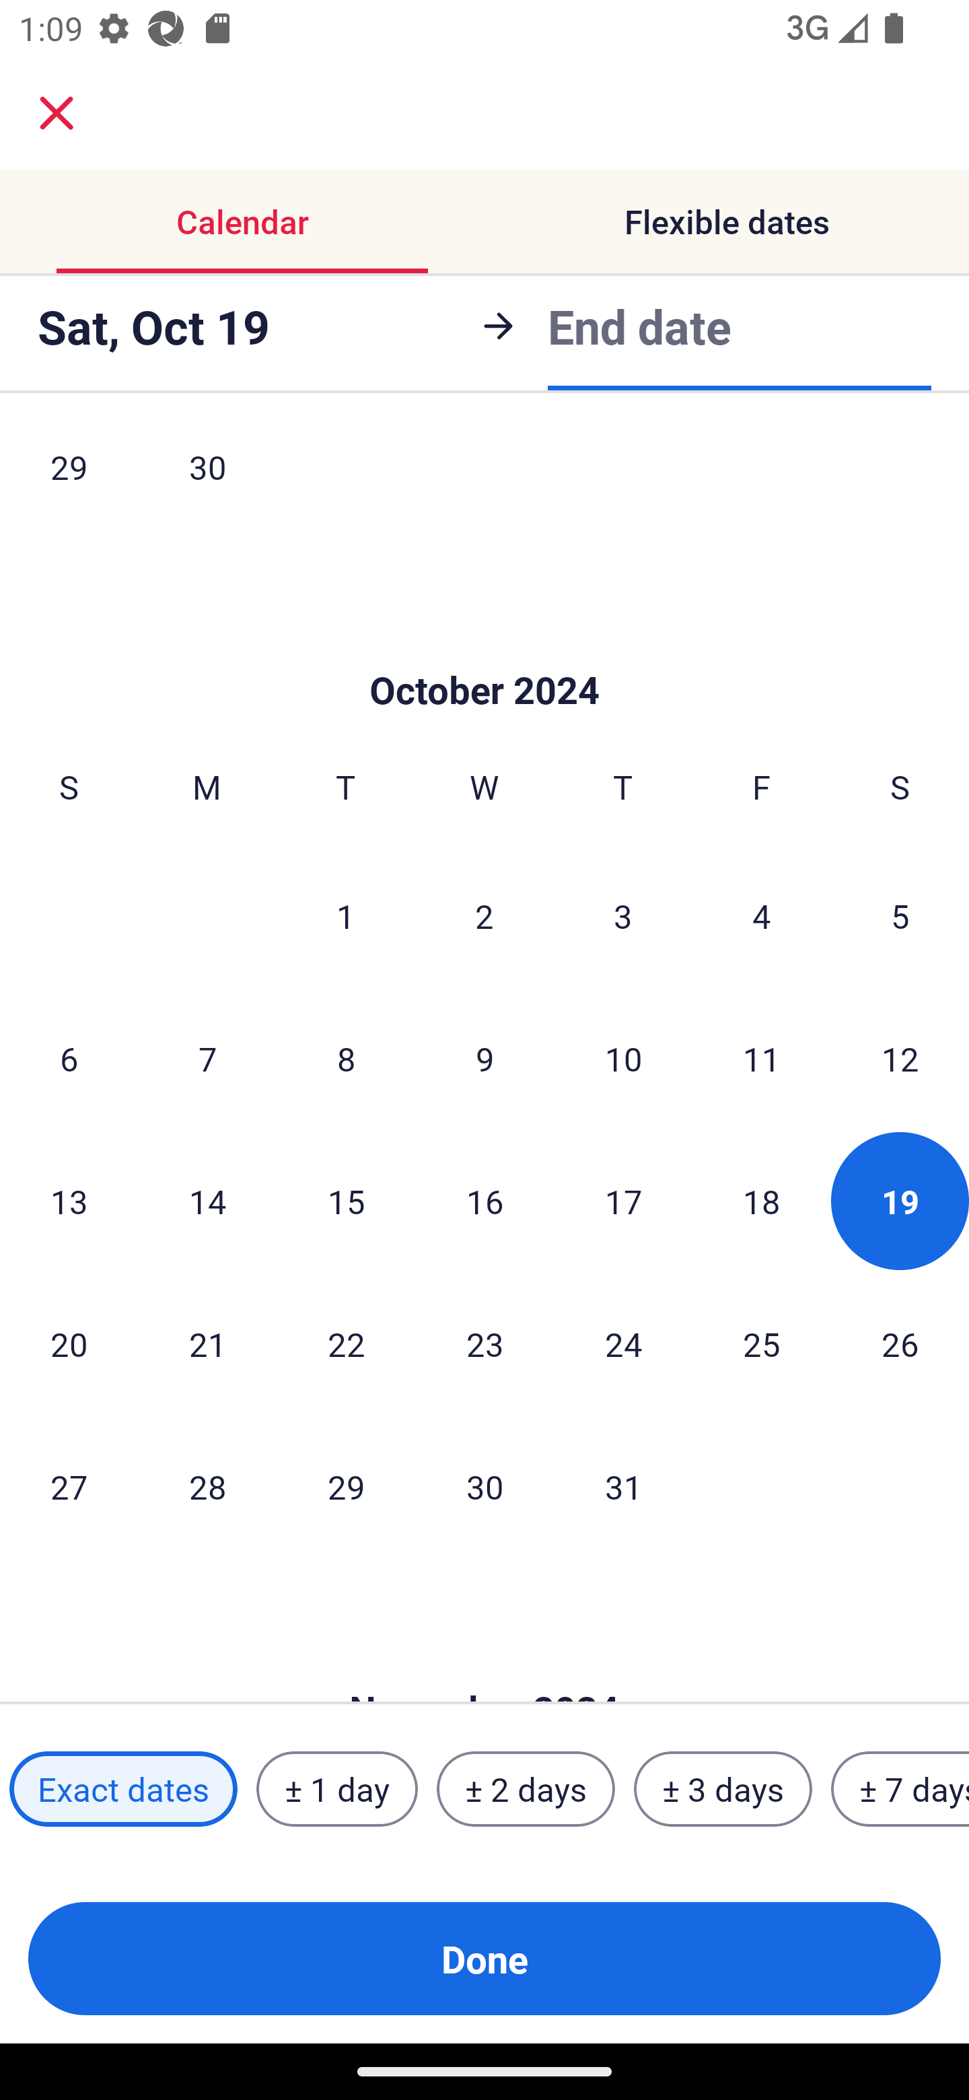  I want to click on Done, so click(485, 1959).